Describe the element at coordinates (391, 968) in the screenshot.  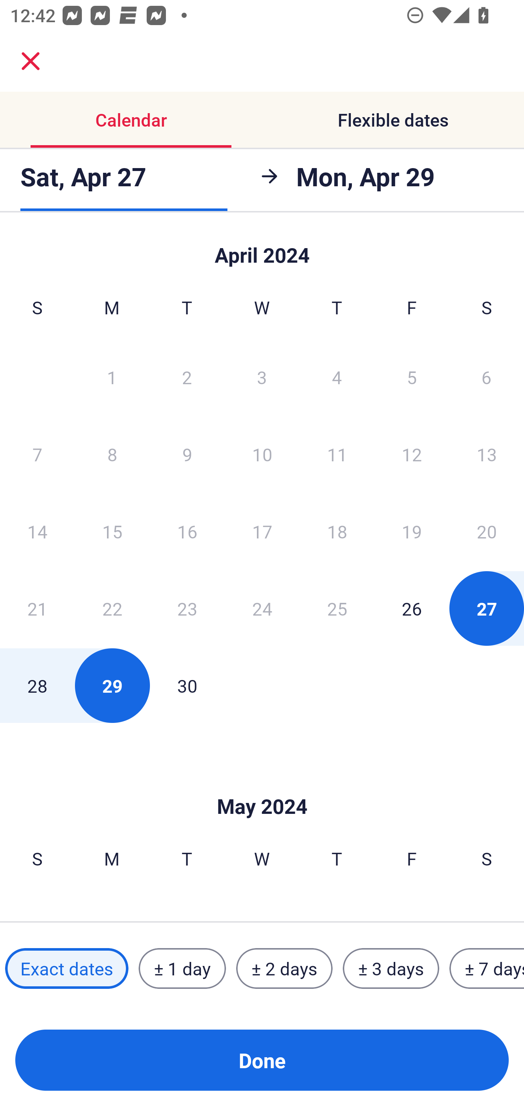
I see `± 3 days` at that location.